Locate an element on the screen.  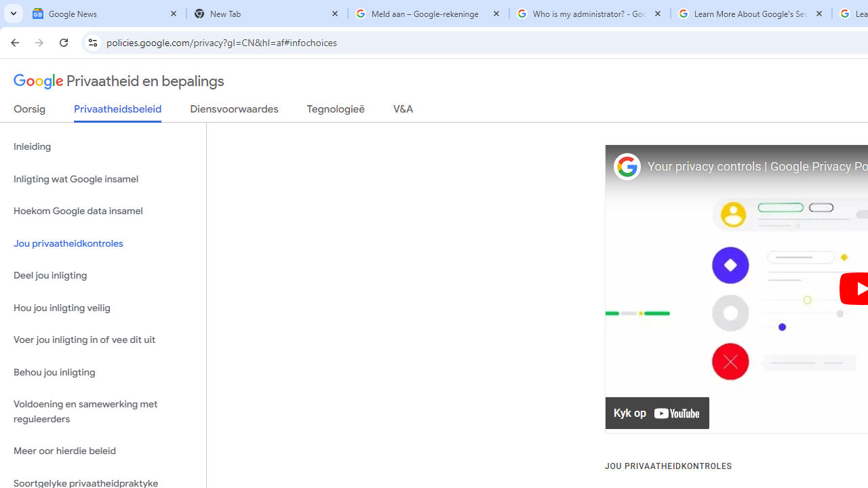
Voldoening en samewerking met reguleerders is located at coordinates (103, 412).